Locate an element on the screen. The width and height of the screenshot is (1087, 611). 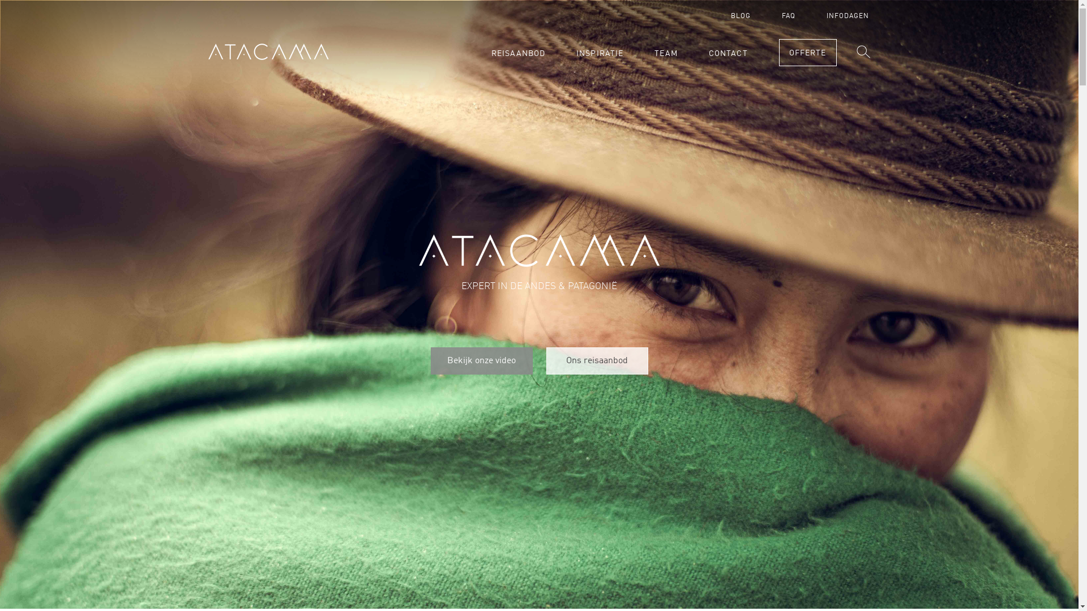
Ons reisaanbod is located at coordinates (597, 361).